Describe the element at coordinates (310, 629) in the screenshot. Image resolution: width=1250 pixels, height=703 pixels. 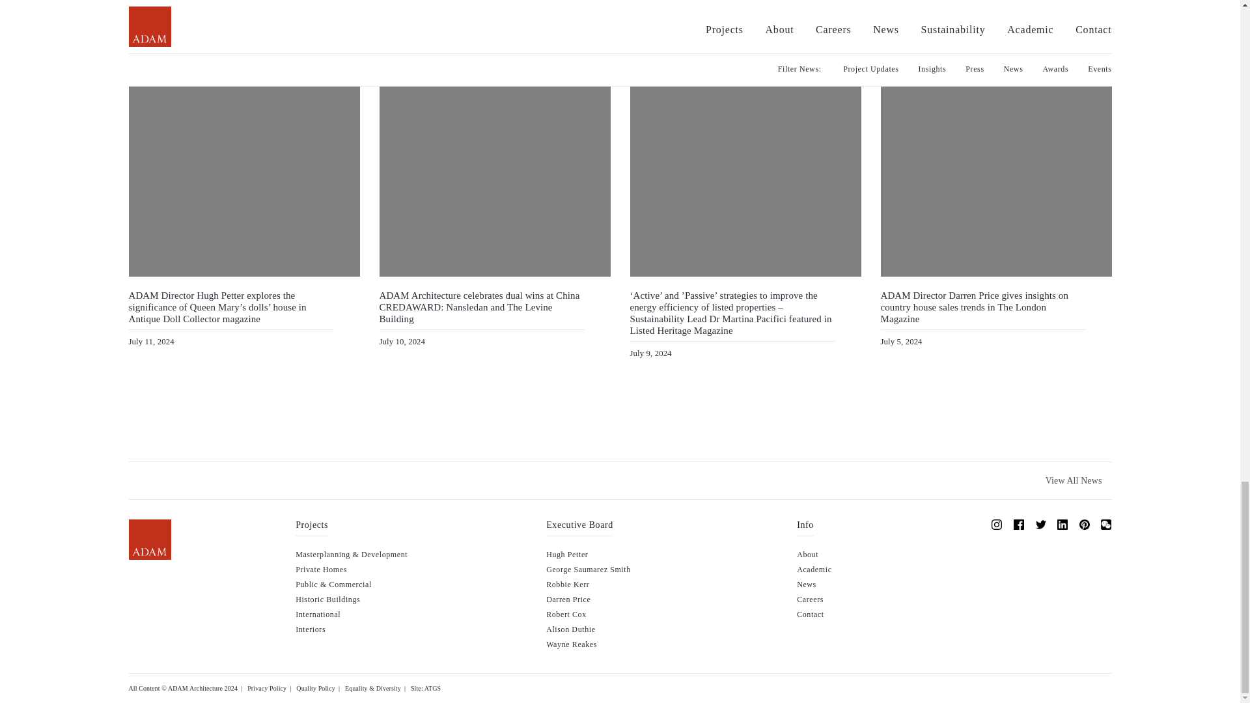
I see `Interiors` at that location.